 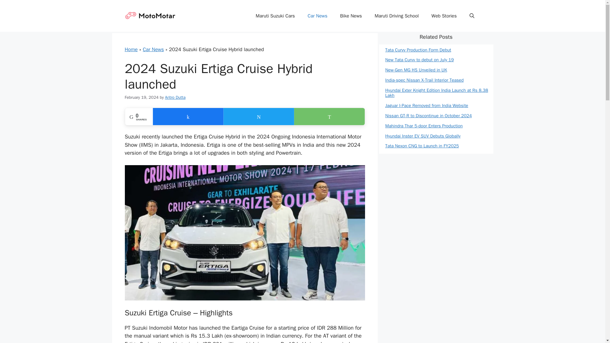 What do you see at coordinates (131, 50) in the screenshot?
I see `Home` at bounding box center [131, 50].